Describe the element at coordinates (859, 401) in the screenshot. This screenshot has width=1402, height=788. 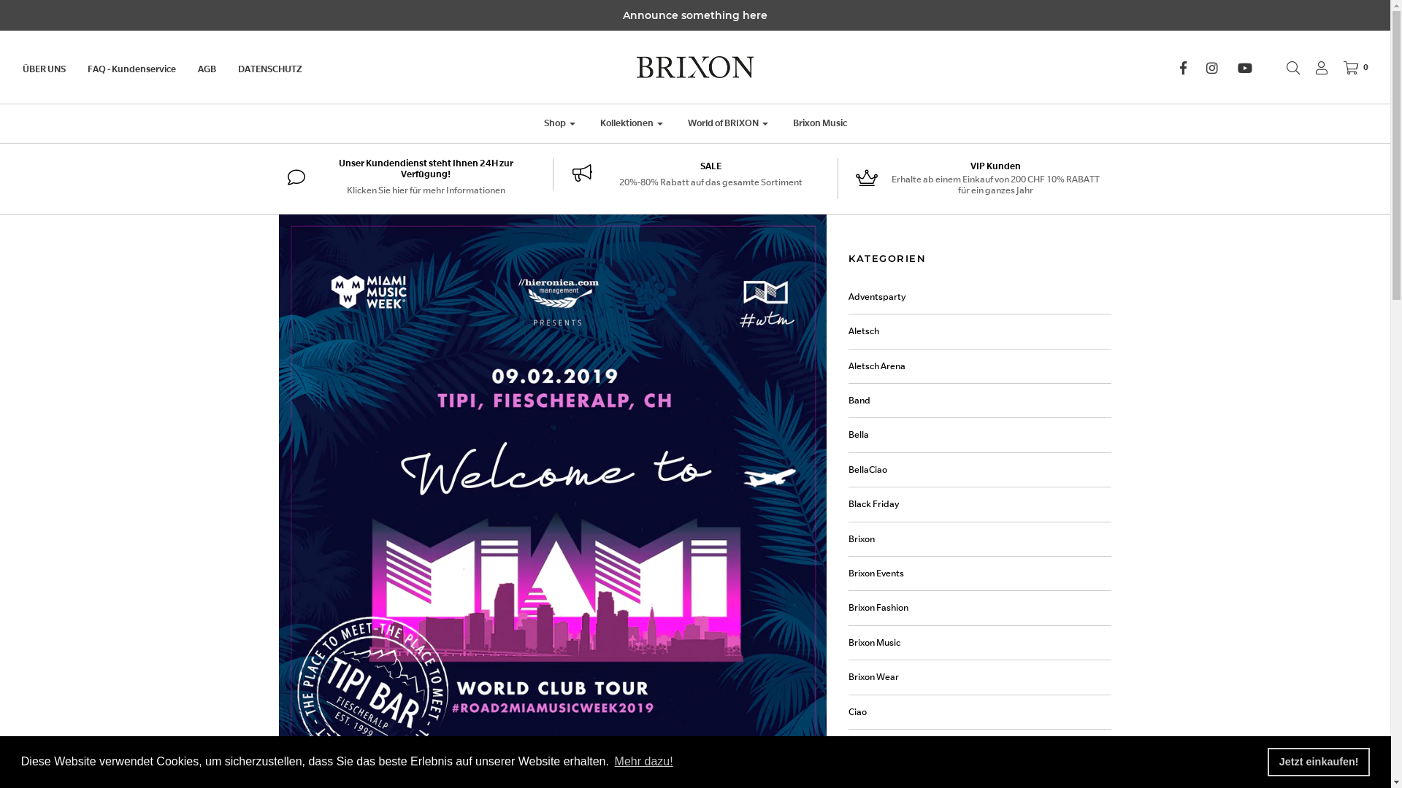
I see `Band` at that location.